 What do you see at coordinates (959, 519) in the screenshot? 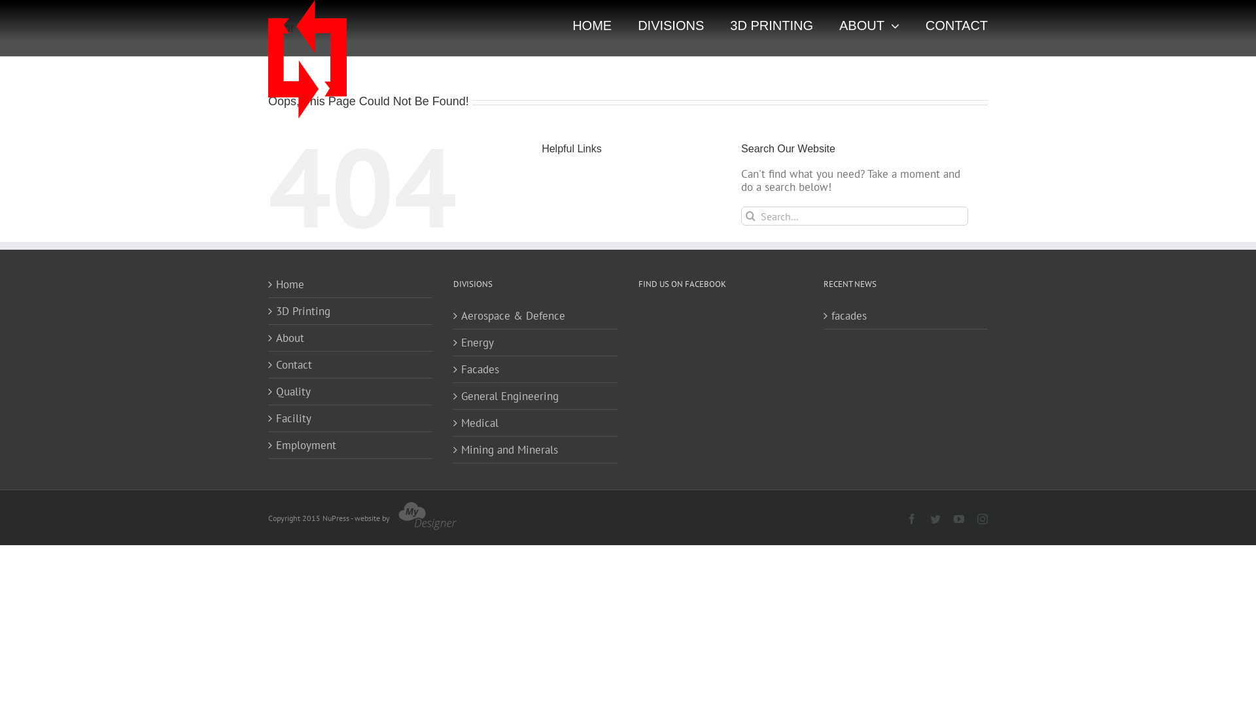
I see `YouTube` at bounding box center [959, 519].